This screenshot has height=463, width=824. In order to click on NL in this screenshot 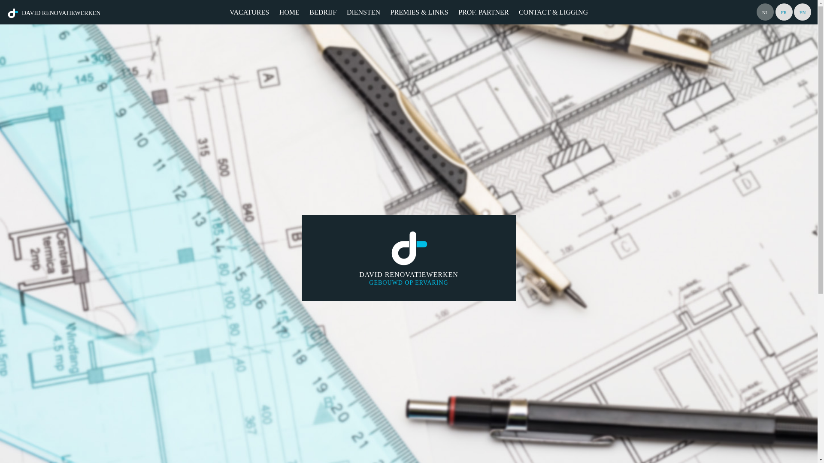, I will do `click(765, 12)`.